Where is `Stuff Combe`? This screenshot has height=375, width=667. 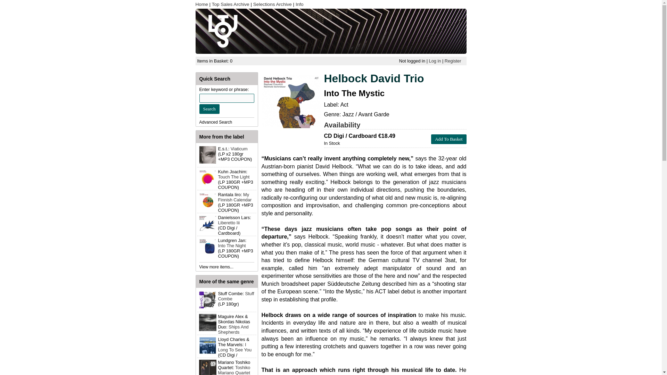
Stuff Combe is located at coordinates (236, 296).